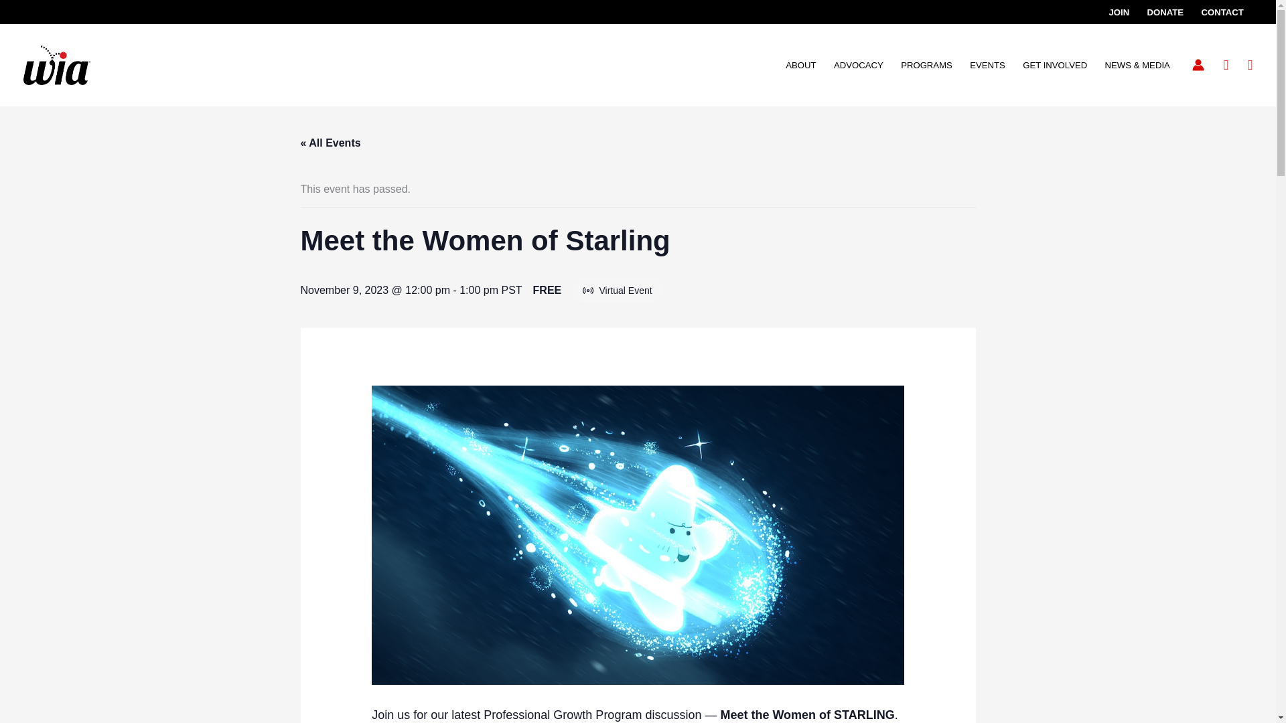 This screenshot has height=723, width=1286. What do you see at coordinates (1119, 12) in the screenshot?
I see `JOIN` at bounding box center [1119, 12].